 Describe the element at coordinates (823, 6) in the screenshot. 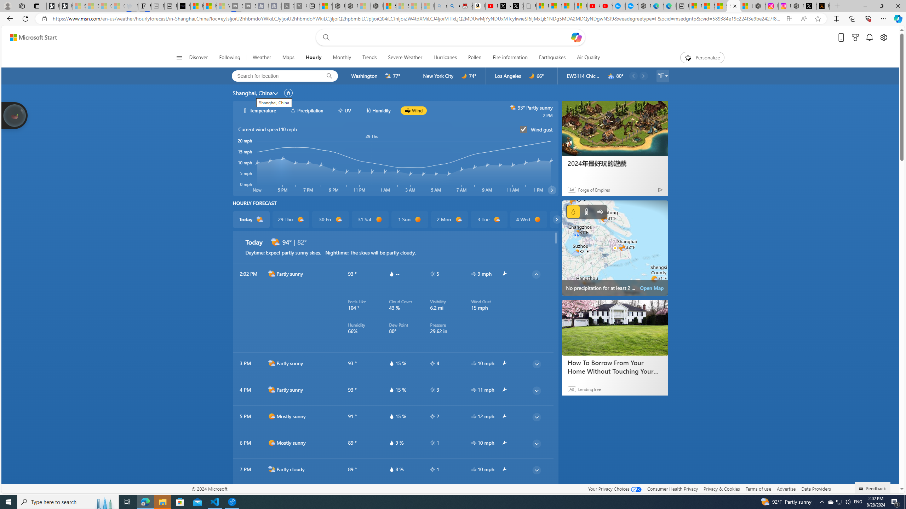

I see `help.x.com | 524: A timeout occurred` at that location.